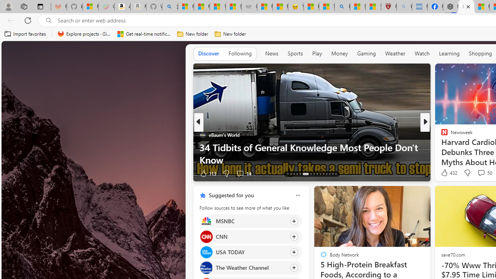 This screenshot has height=279, width=496. Describe the element at coordinates (288, 174) in the screenshot. I see `AutomationID: tab-66` at that location.